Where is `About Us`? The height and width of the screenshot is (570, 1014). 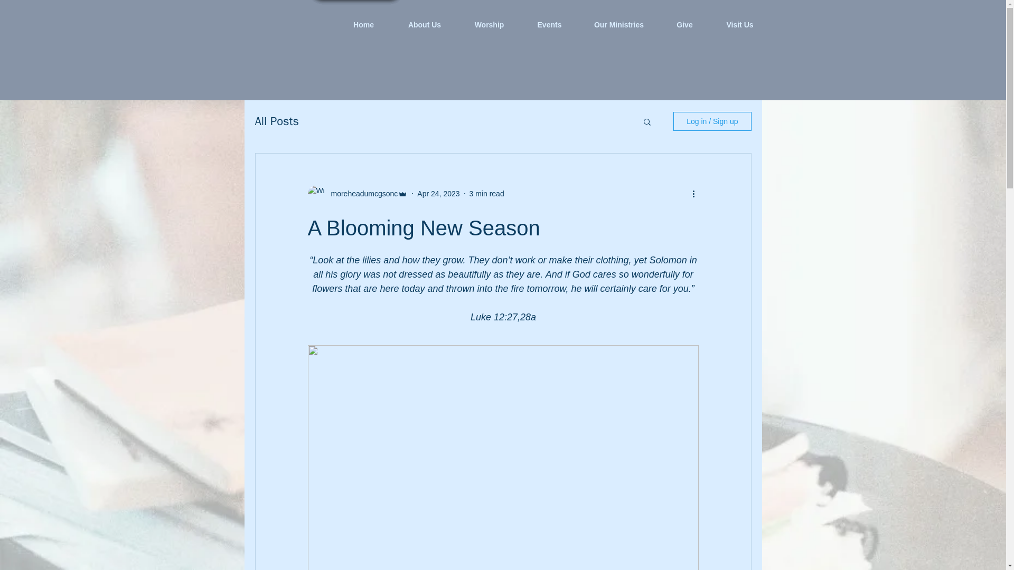 About Us is located at coordinates (425, 24).